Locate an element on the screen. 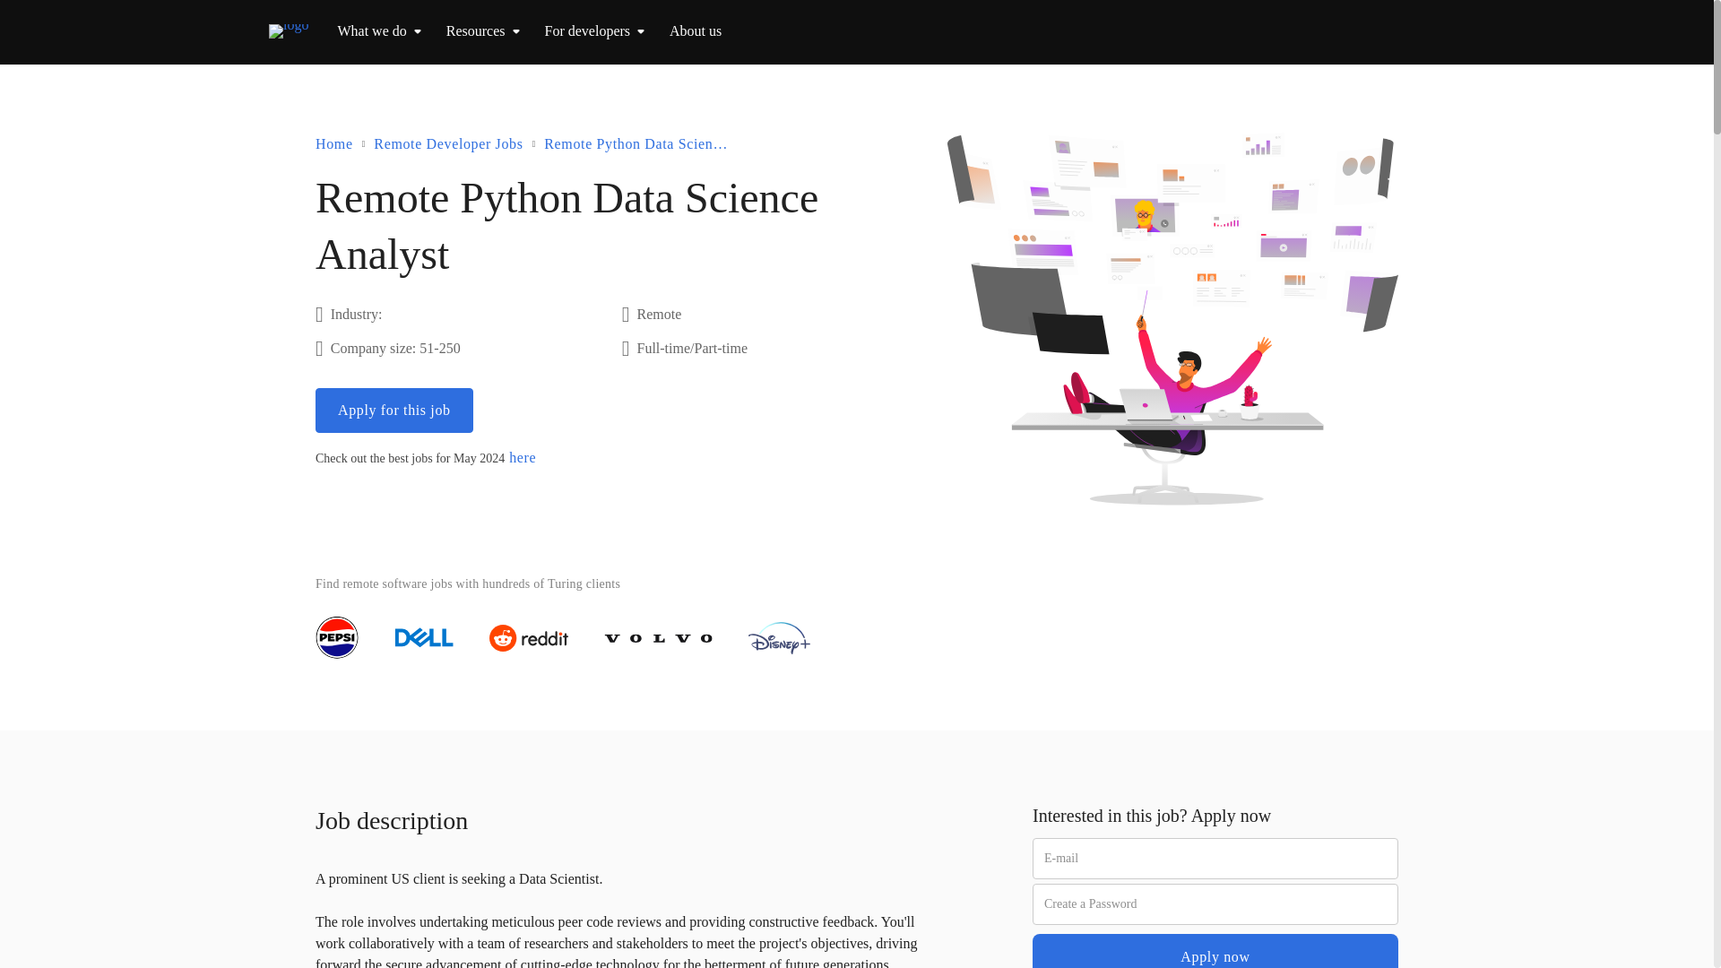 The image size is (1721, 968). Remote Python Data Science Analyst is located at coordinates (638, 143).